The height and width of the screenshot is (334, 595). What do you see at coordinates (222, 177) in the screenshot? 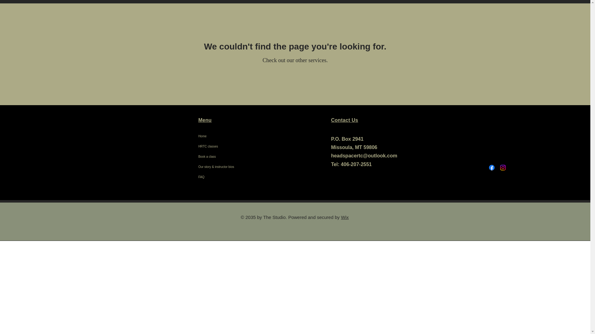
I see `FAQ` at bounding box center [222, 177].